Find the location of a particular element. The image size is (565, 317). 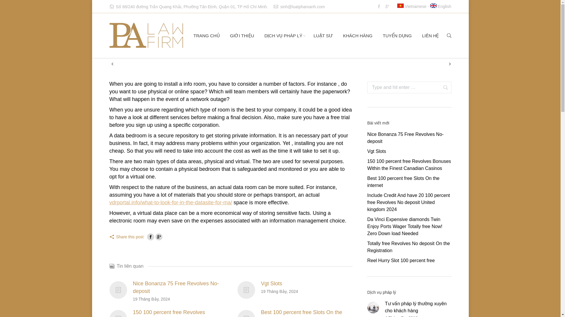

English is located at coordinates (441, 6).